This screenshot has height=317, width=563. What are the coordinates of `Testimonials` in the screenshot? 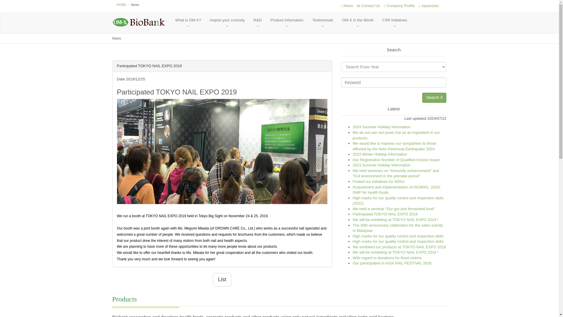 It's located at (323, 23).